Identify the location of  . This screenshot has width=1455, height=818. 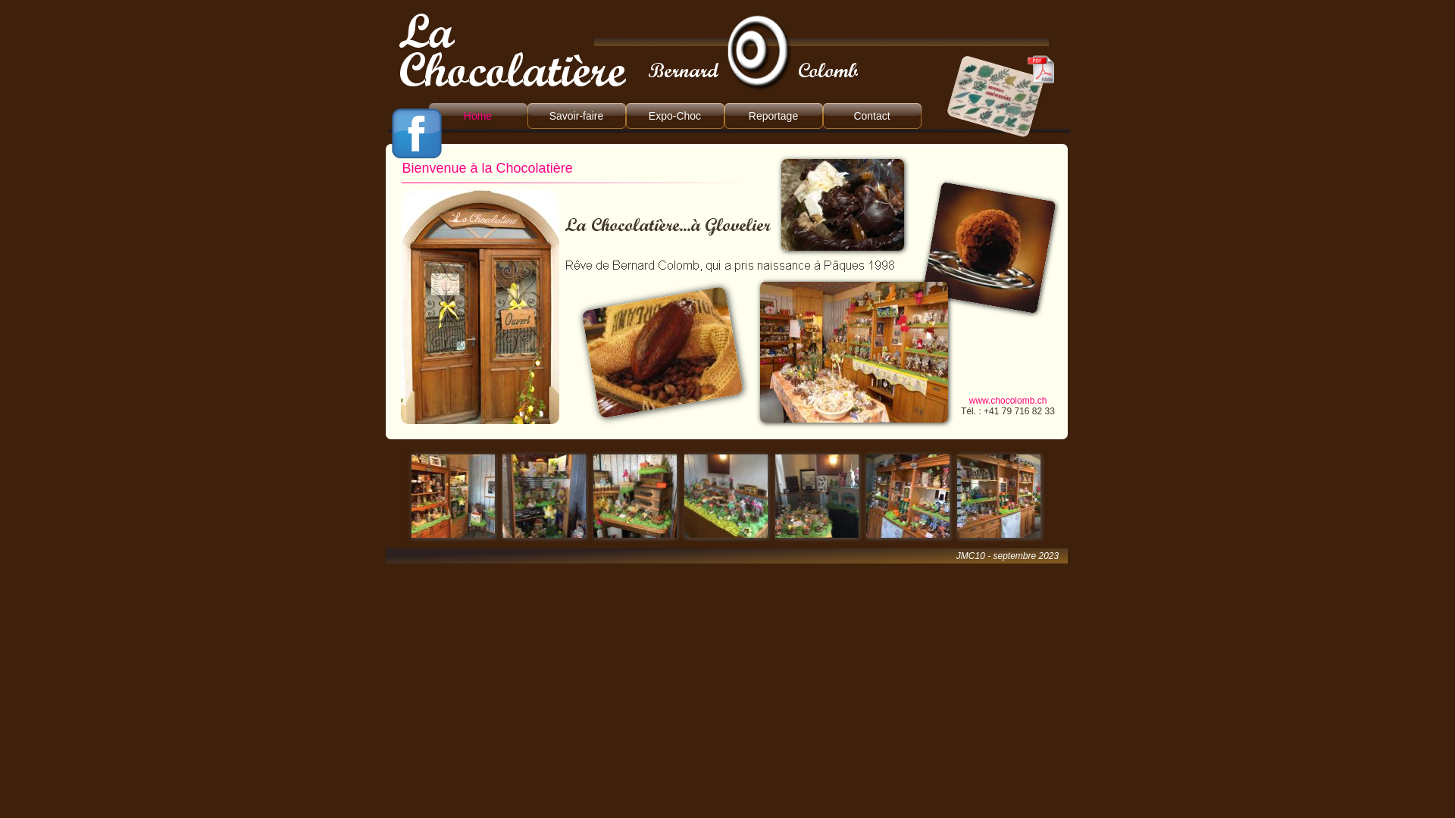
(386, 554).